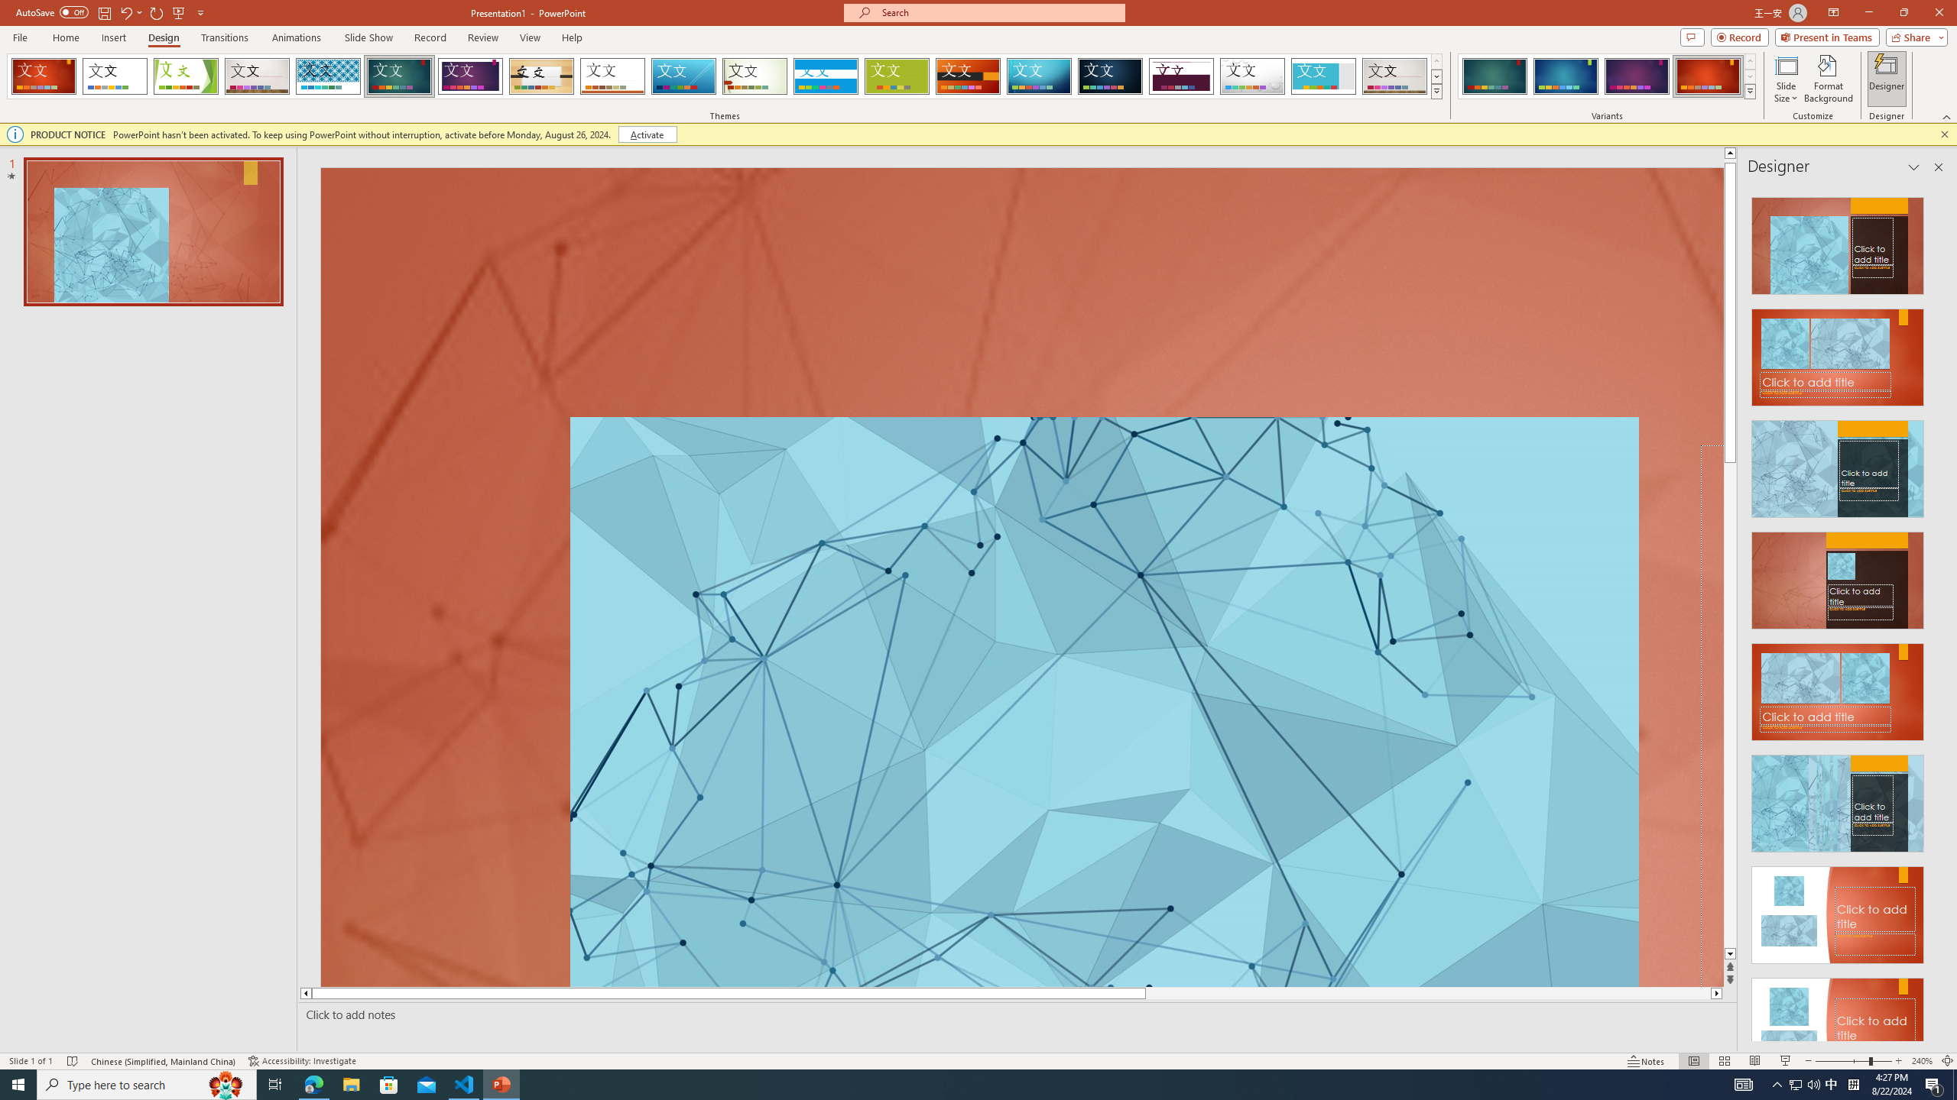 The image size is (1957, 1100). I want to click on Ion Boardroom, so click(471, 76).